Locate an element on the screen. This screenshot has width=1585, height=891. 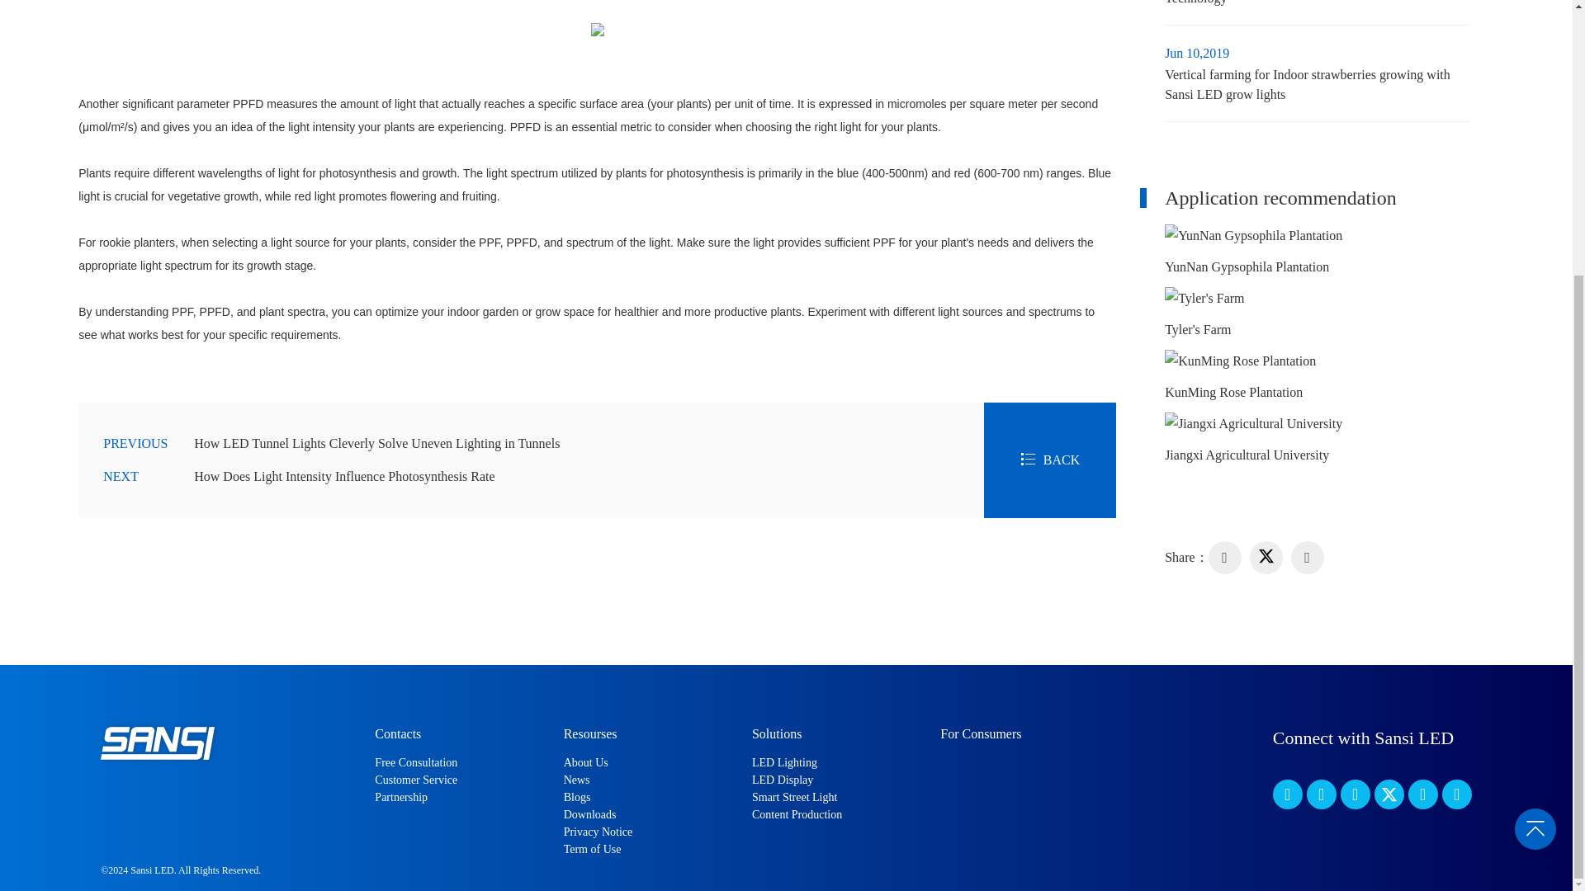
BACK is located at coordinates (1050, 460).